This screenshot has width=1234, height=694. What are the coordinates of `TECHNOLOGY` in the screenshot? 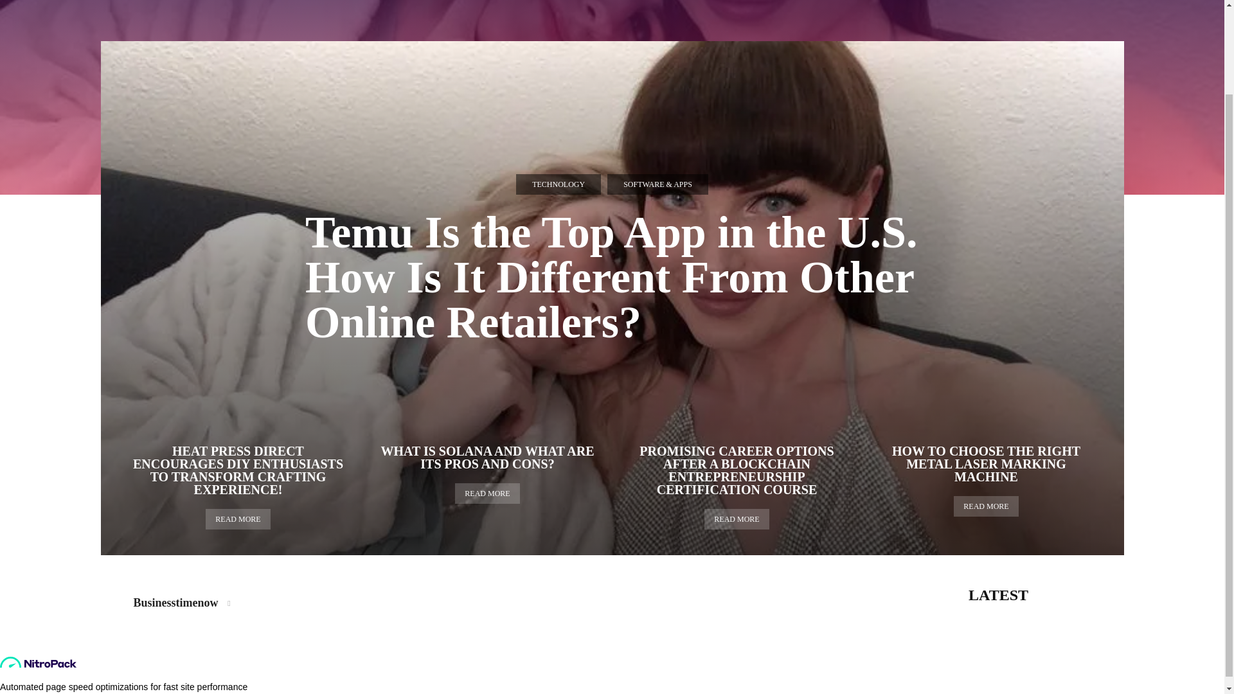 It's located at (558, 184).